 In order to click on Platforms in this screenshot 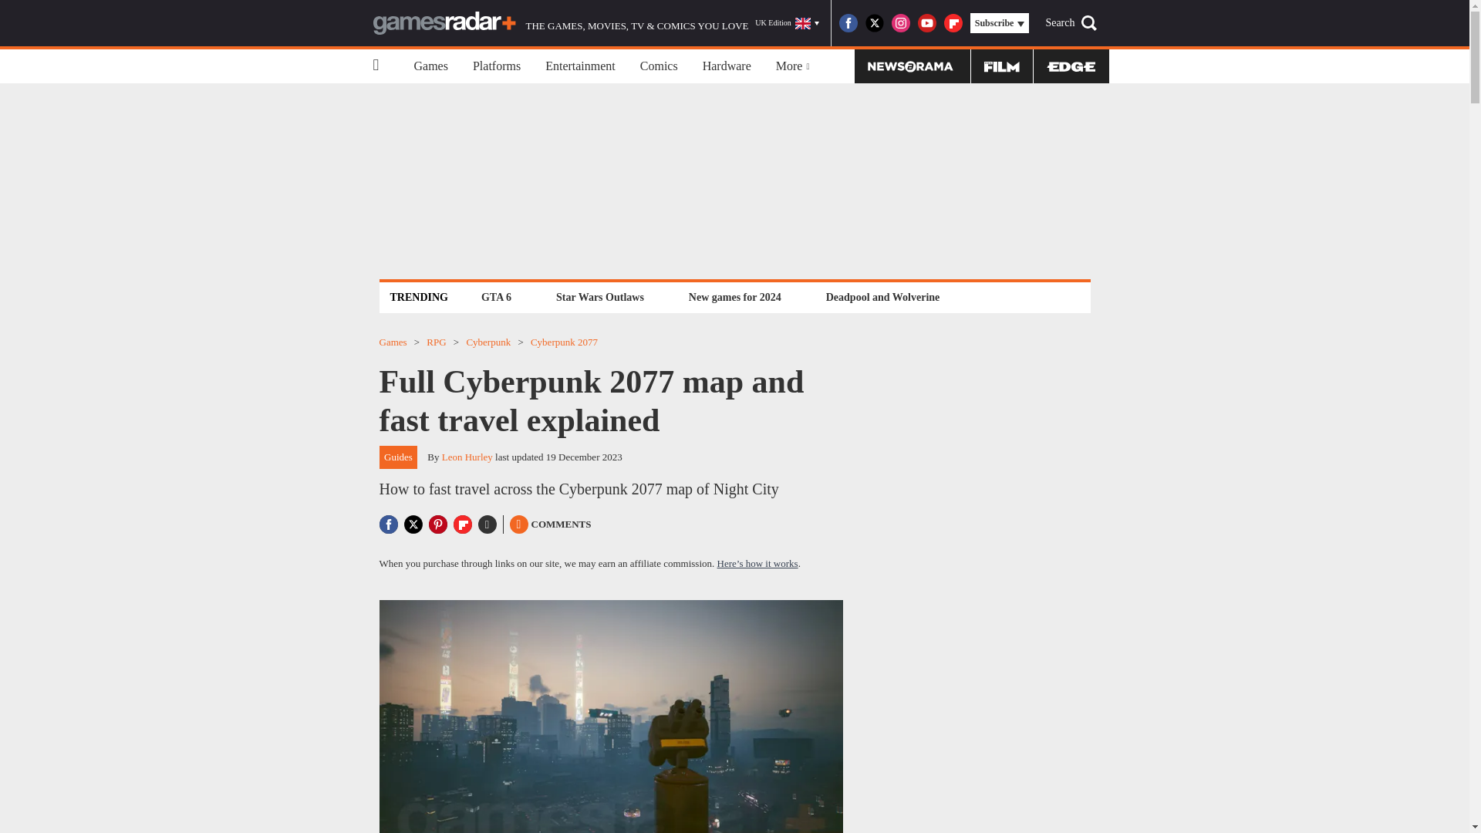, I will do `click(497, 66)`.